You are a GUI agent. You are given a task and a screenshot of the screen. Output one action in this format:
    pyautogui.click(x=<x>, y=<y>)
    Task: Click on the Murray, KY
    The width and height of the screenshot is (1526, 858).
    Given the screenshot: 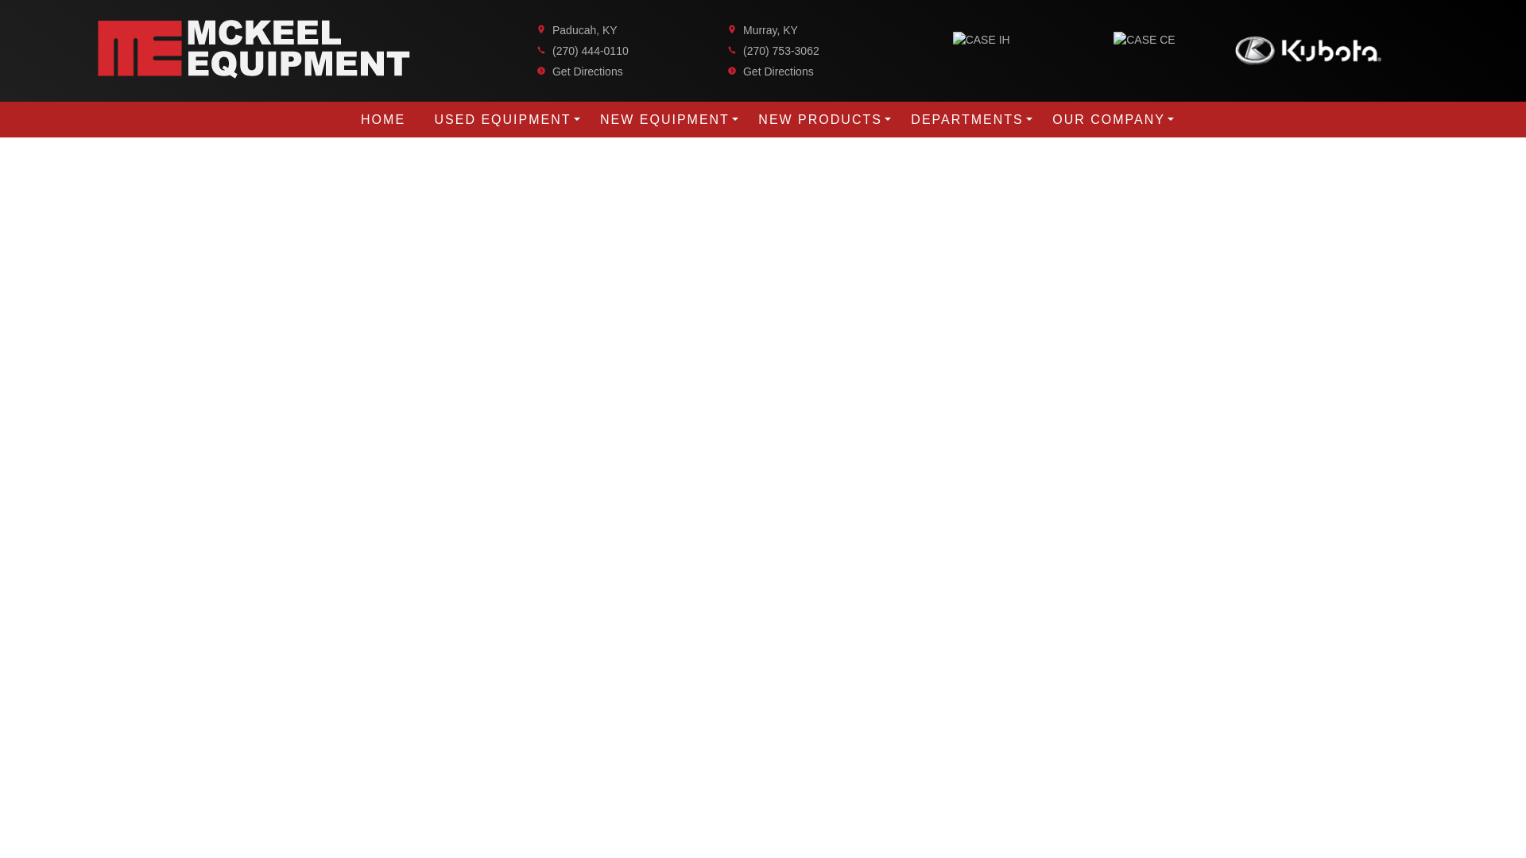 What is the action you would take?
    pyautogui.click(x=771, y=30)
    